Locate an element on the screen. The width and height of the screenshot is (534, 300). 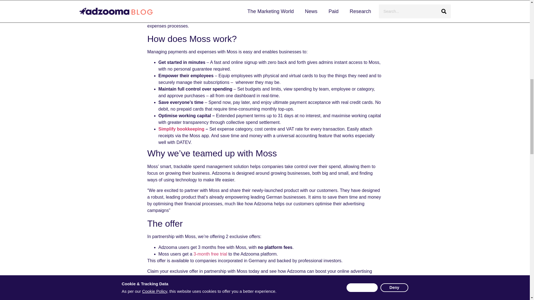
3-month free trial is located at coordinates (210, 254).